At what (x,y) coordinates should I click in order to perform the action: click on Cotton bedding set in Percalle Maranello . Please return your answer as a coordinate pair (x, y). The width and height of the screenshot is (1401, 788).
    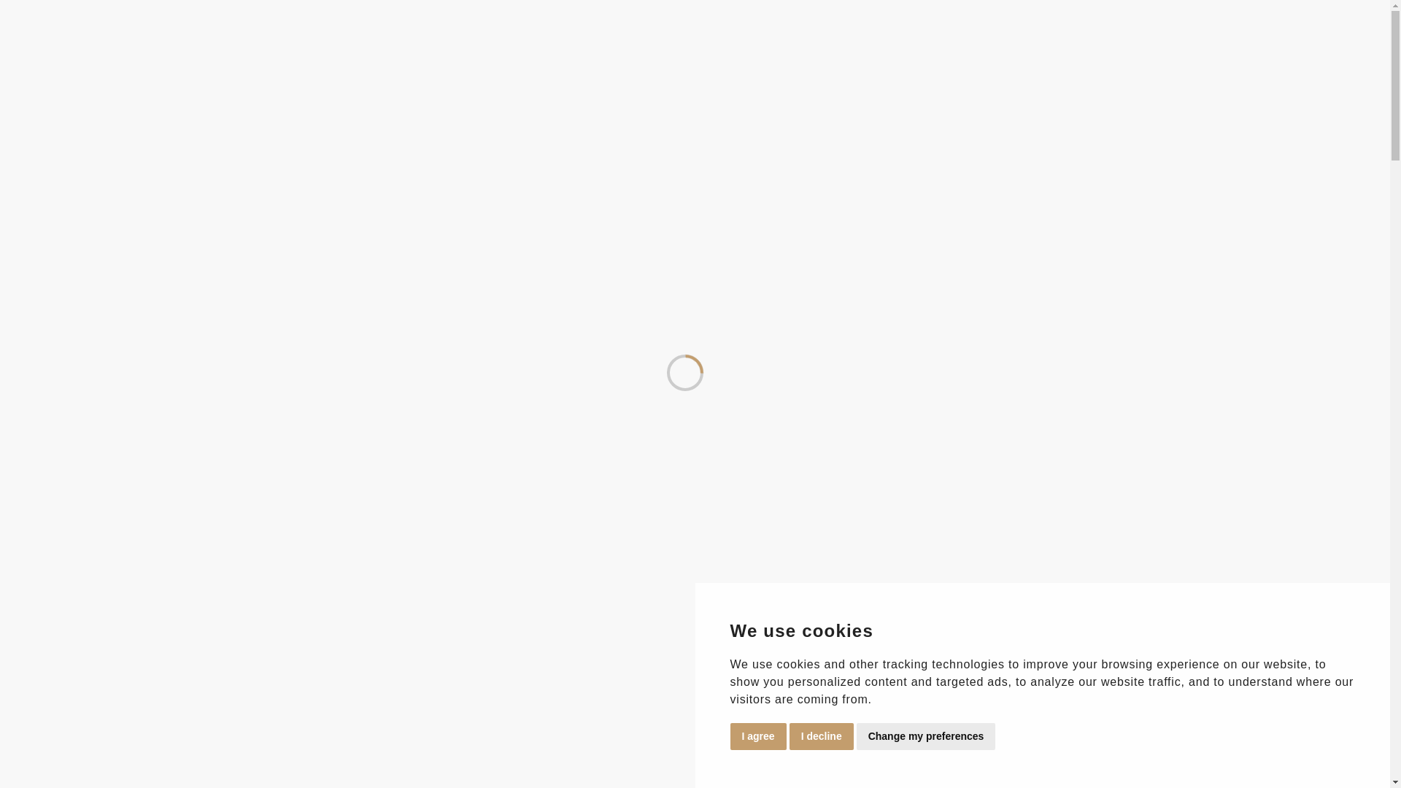
    Looking at the image, I should click on (153, 624).